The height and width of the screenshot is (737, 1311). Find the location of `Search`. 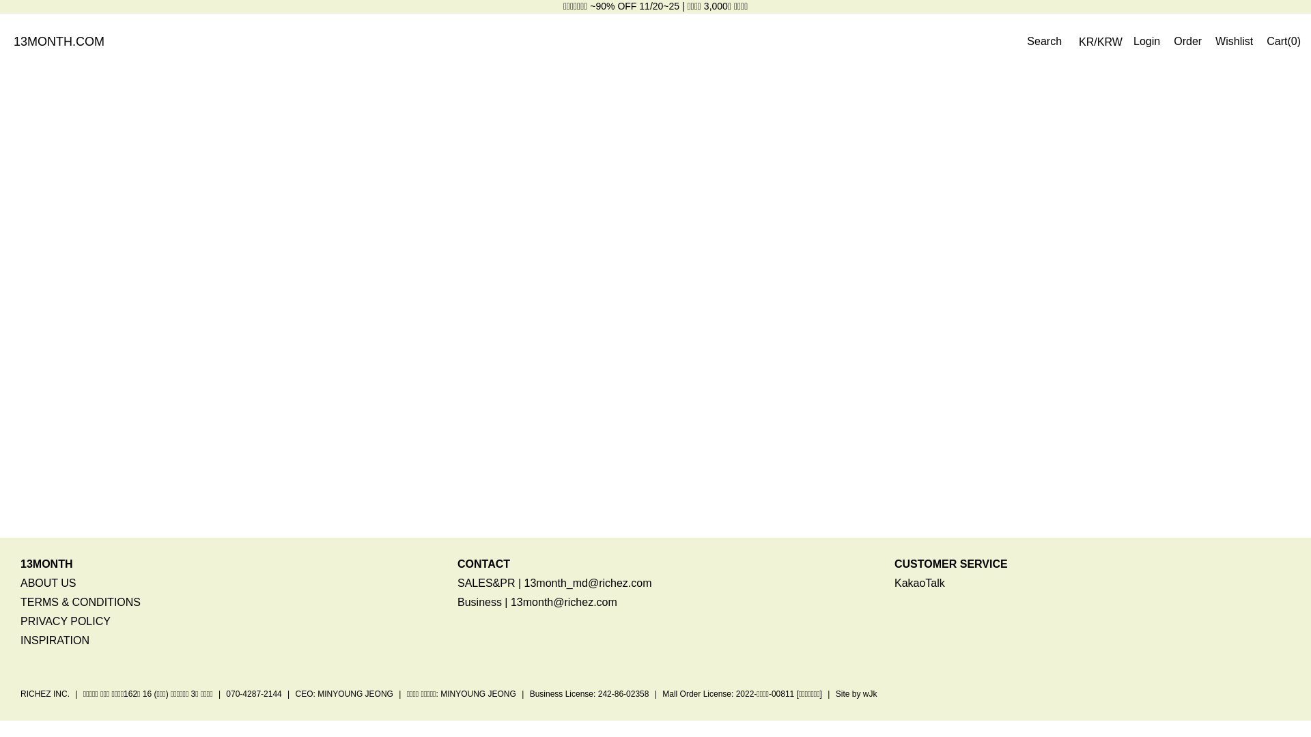

Search is located at coordinates (1045, 42).